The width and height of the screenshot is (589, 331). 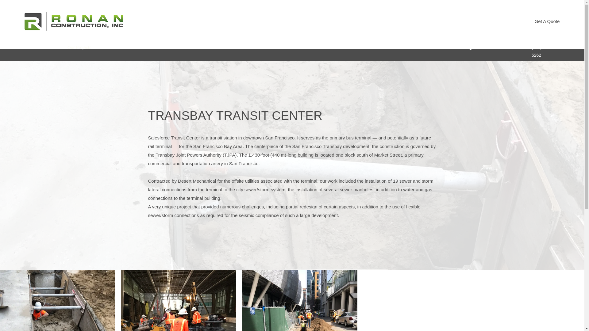 What do you see at coordinates (547, 21) in the screenshot?
I see `Get A Quote` at bounding box center [547, 21].